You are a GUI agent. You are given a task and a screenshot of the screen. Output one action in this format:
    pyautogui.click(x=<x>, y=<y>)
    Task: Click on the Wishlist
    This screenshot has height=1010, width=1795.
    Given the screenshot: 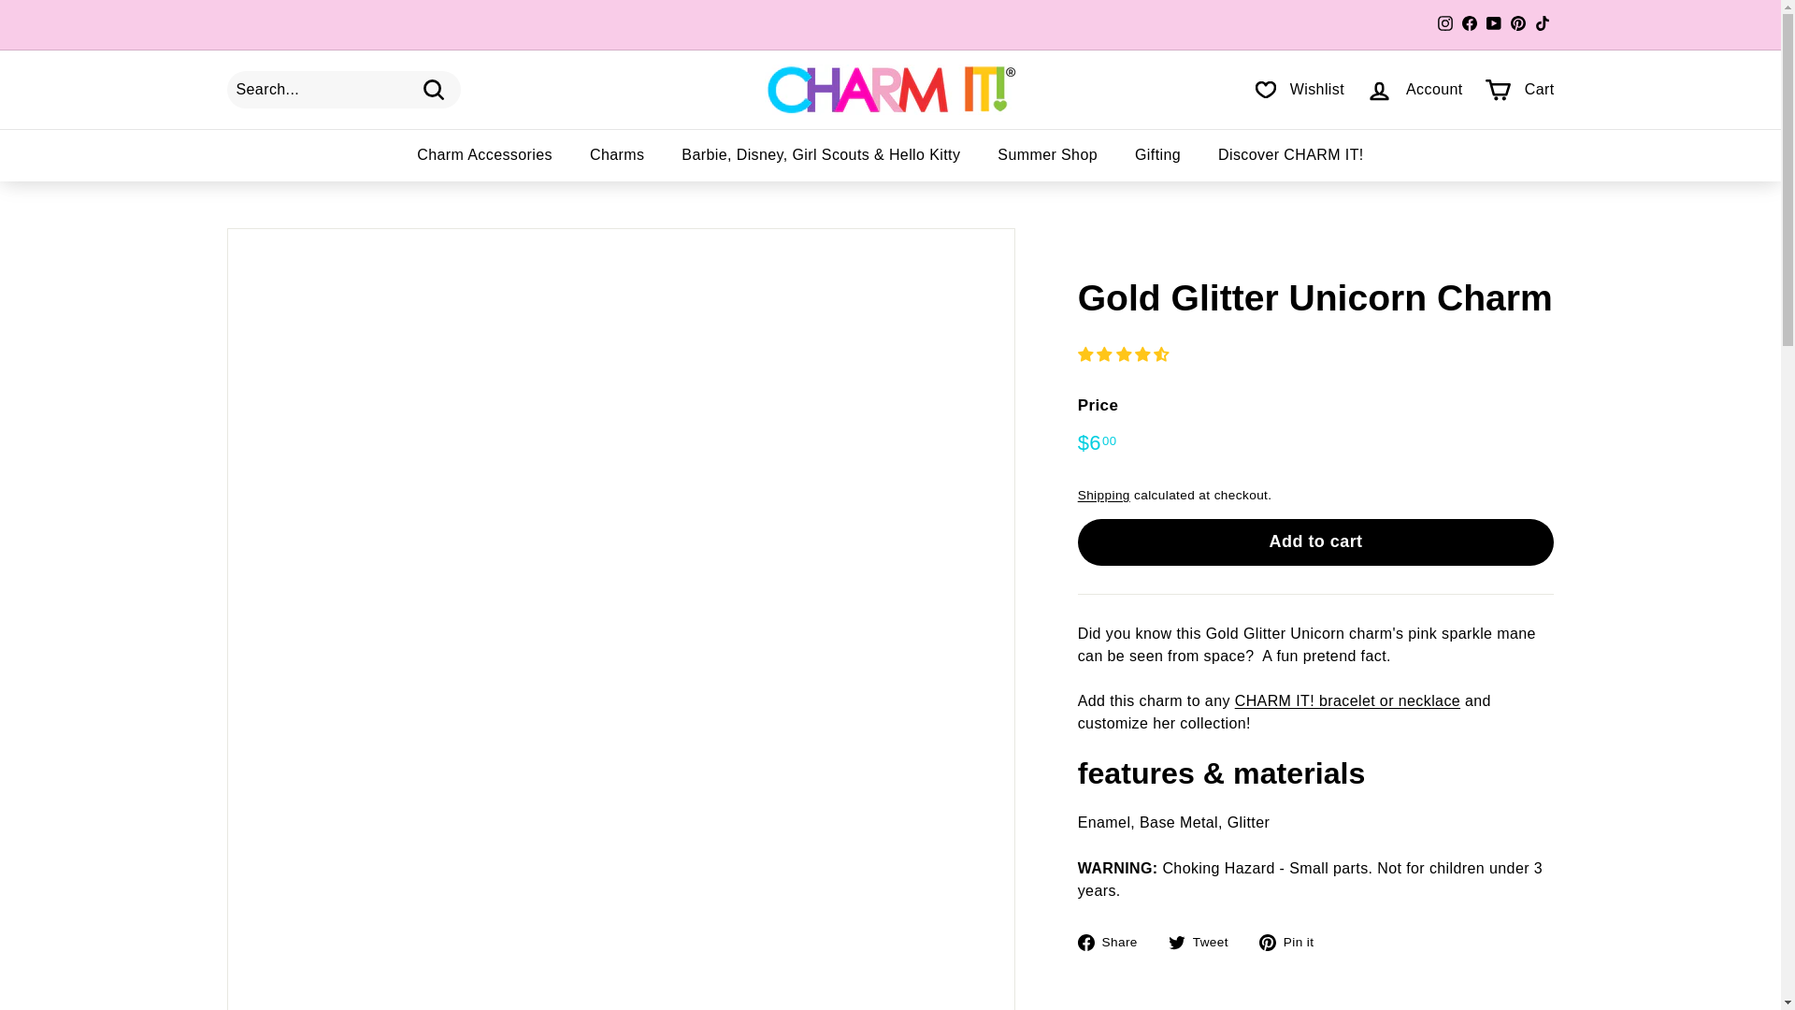 What is the action you would take?
    pyautogui.click(x=1300, y=90)
    